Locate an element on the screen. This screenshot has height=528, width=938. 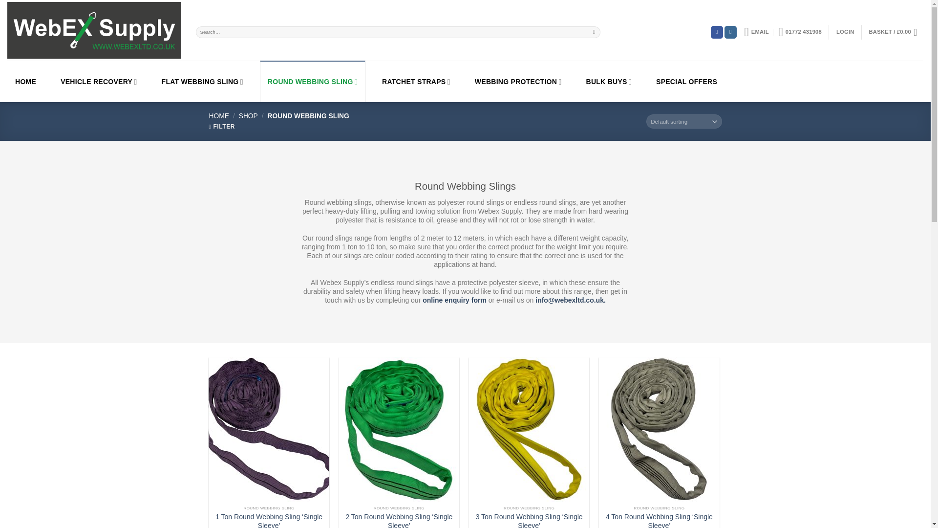
LOGIN is located at coordinates (845, 32).